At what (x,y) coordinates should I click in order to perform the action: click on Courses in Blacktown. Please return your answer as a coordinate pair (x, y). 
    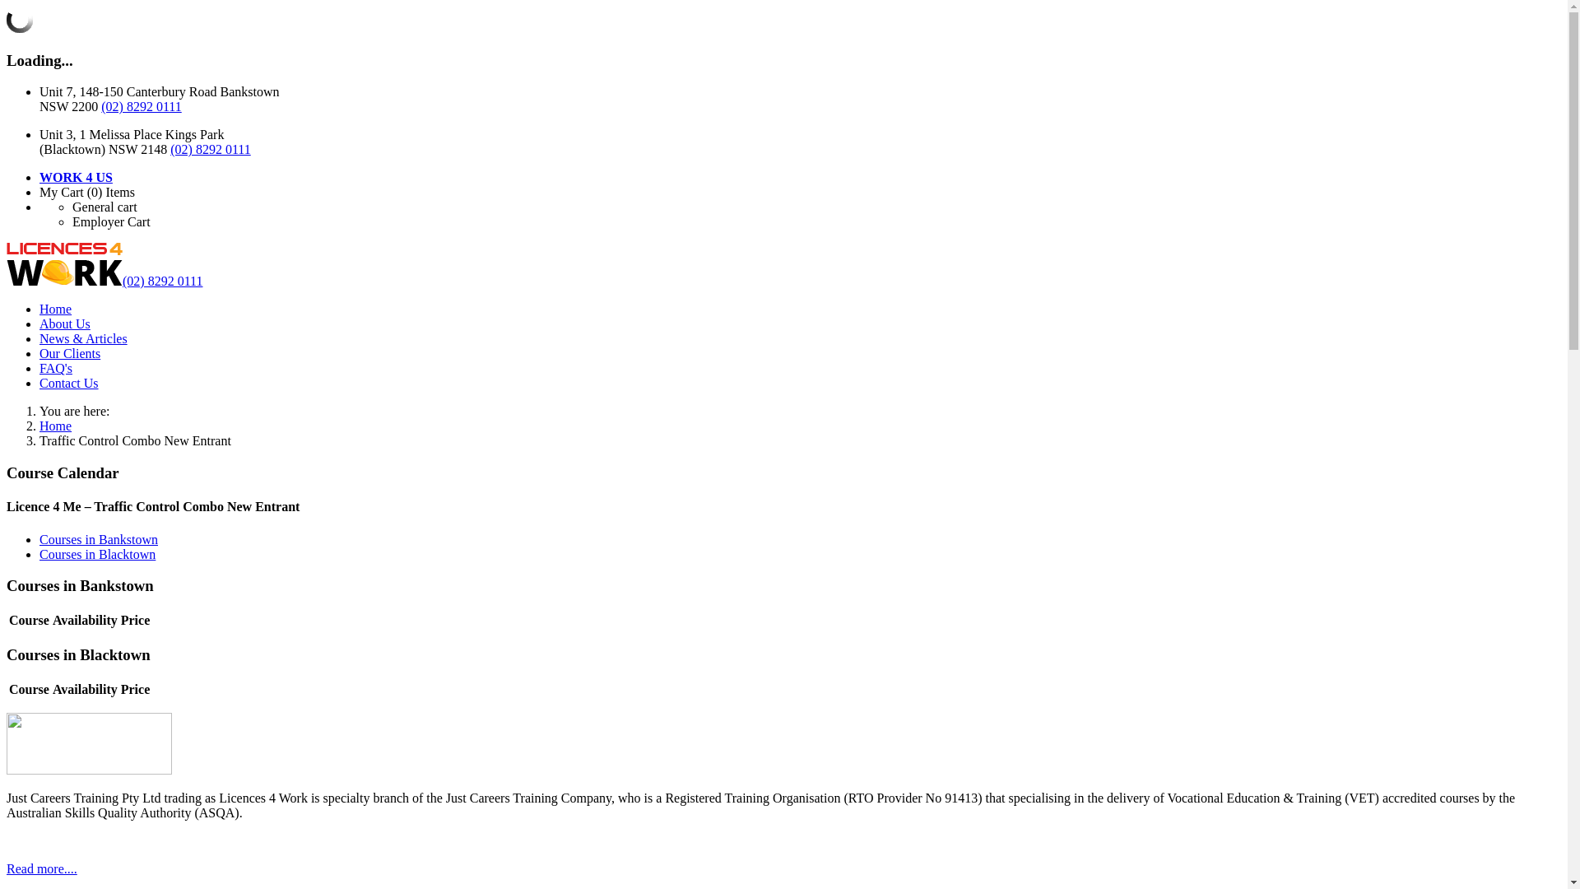
    Looking at the image, I should click on (97, 555).